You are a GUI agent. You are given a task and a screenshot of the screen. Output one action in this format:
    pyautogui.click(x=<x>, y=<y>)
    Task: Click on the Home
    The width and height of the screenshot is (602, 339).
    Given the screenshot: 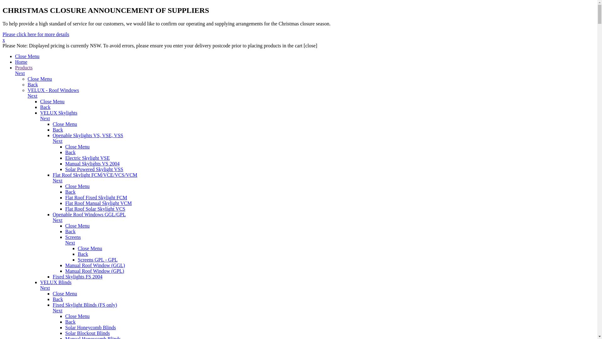 What is the action you would take?
    pyautogui.click(x=21, y=62)
    